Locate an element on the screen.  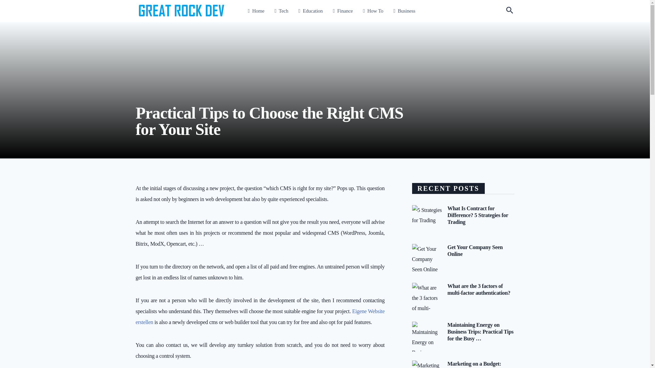
Finance is located at coordinates (343, 11).